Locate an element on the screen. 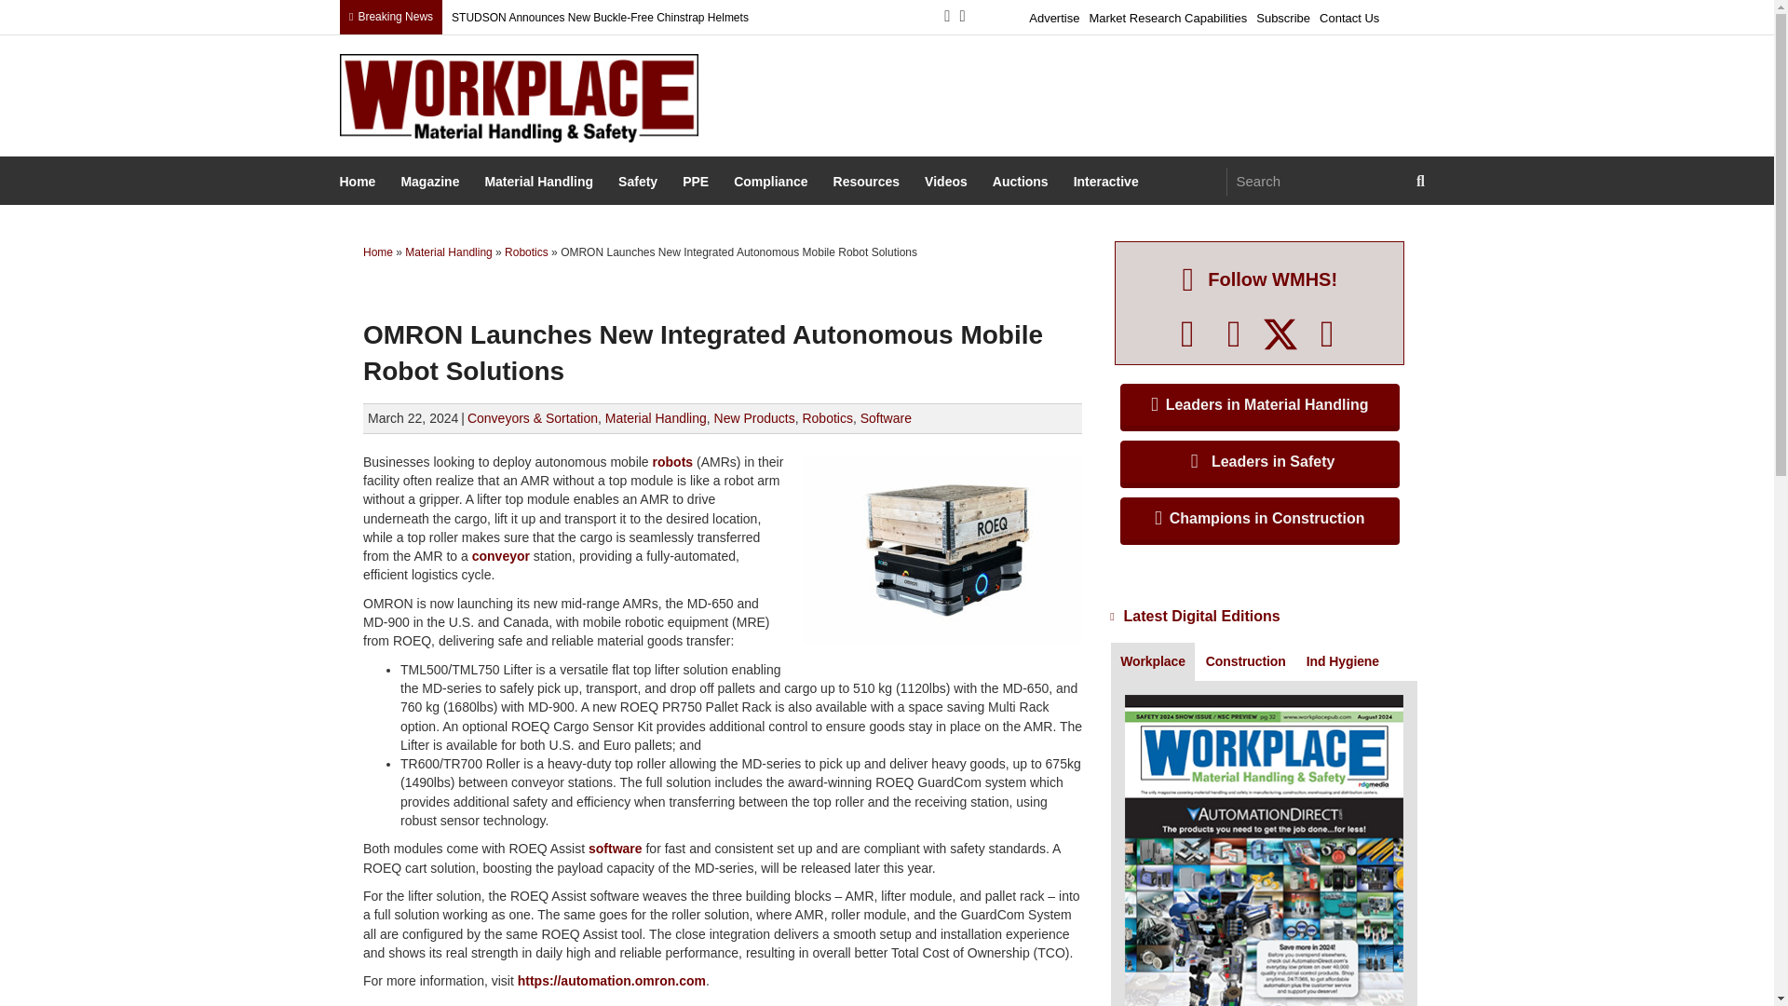 The image size is (1788, 1006). YouTube is located at coordinates (1327, 333).